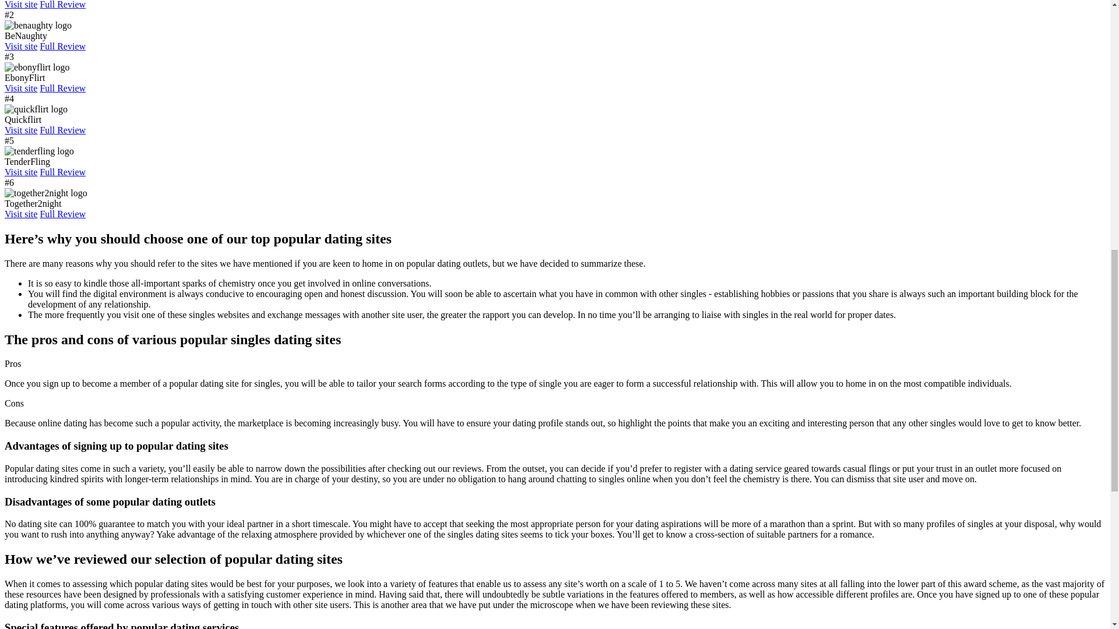 This screenshot has height=629, width=1119. What do you see at coordinates (62, 87) in the screenshot?
I see `Full Review` at bounding box center [62, 87].